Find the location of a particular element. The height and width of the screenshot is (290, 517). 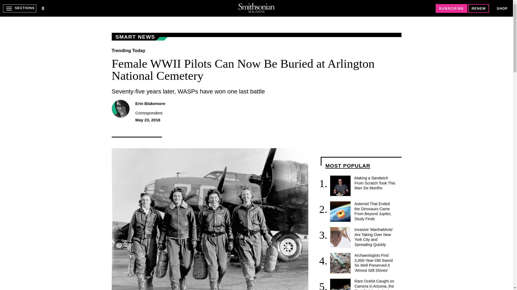

RENEW is located at coordinates (479, 9).